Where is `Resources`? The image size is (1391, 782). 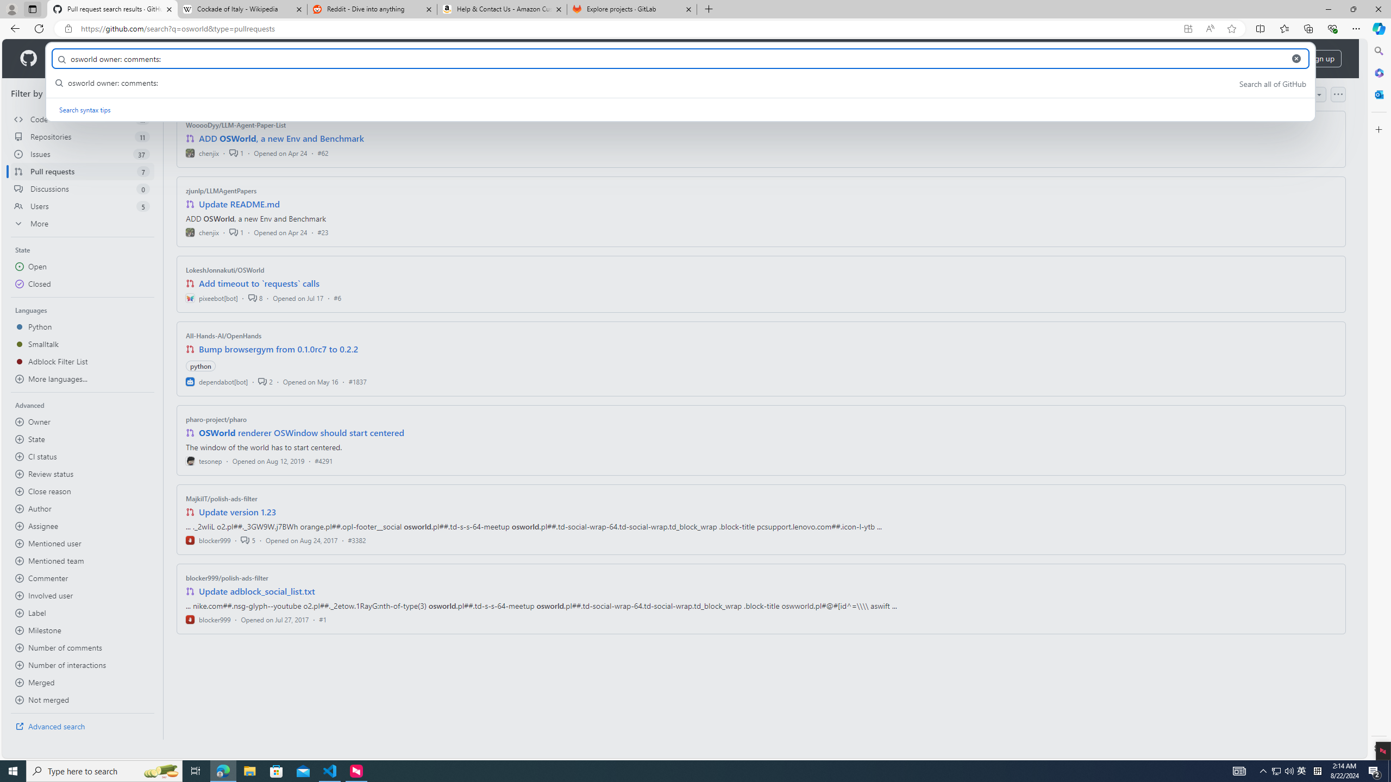 Resources is located at coordinates (179, 59).